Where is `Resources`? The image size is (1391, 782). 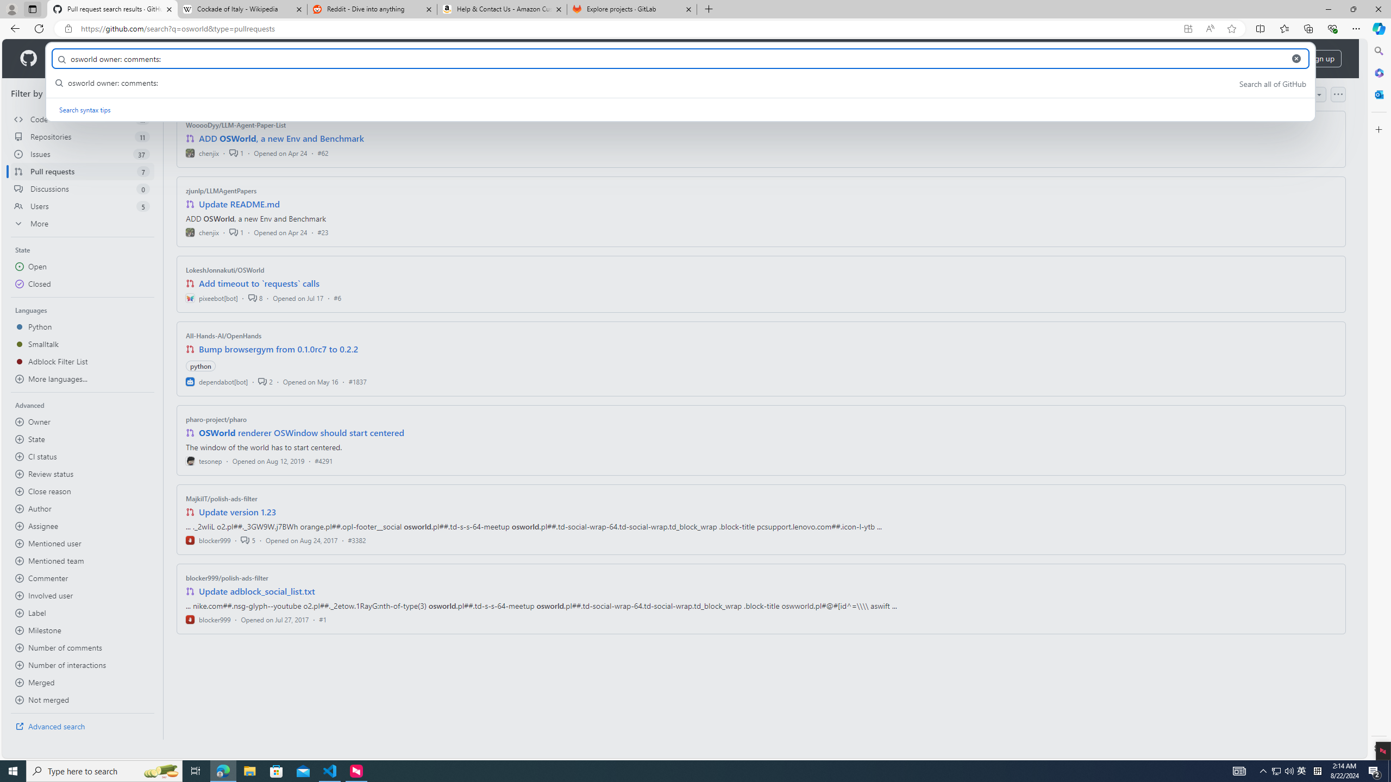 Resources is located at coordinates (179, 59).